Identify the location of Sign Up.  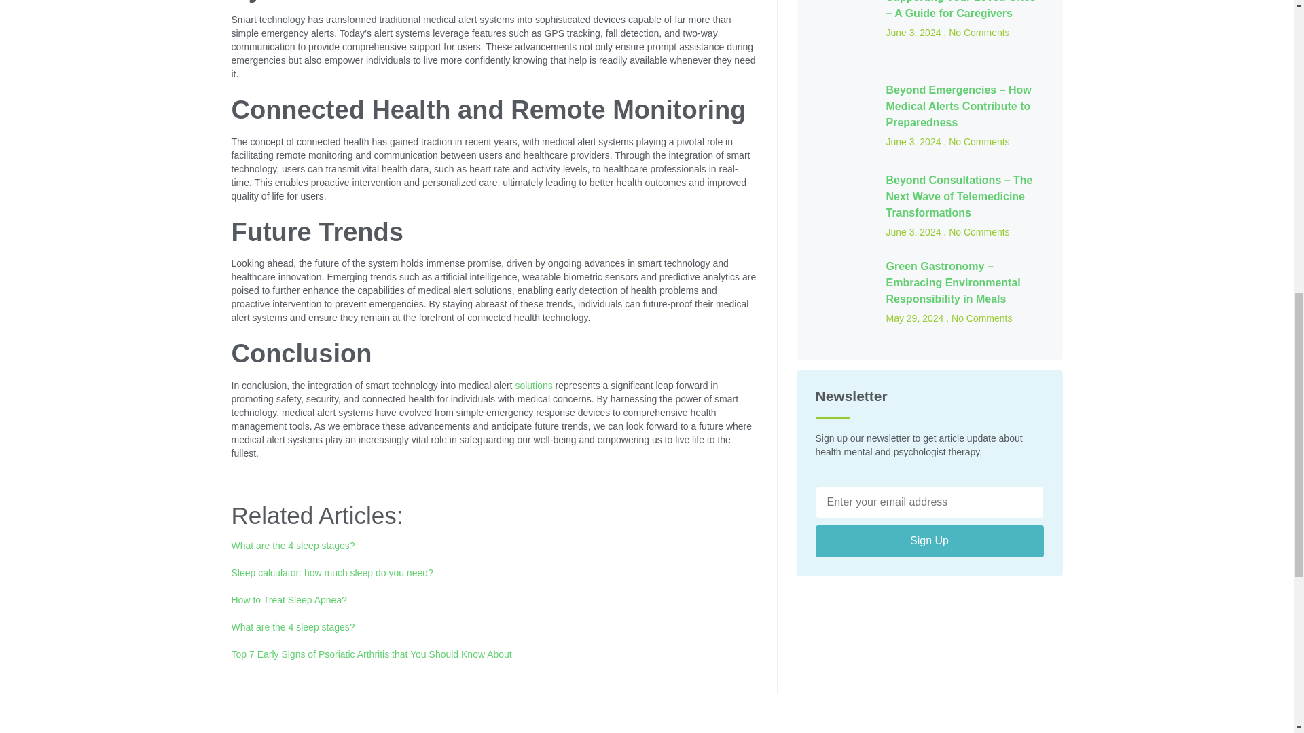
(929, 541).